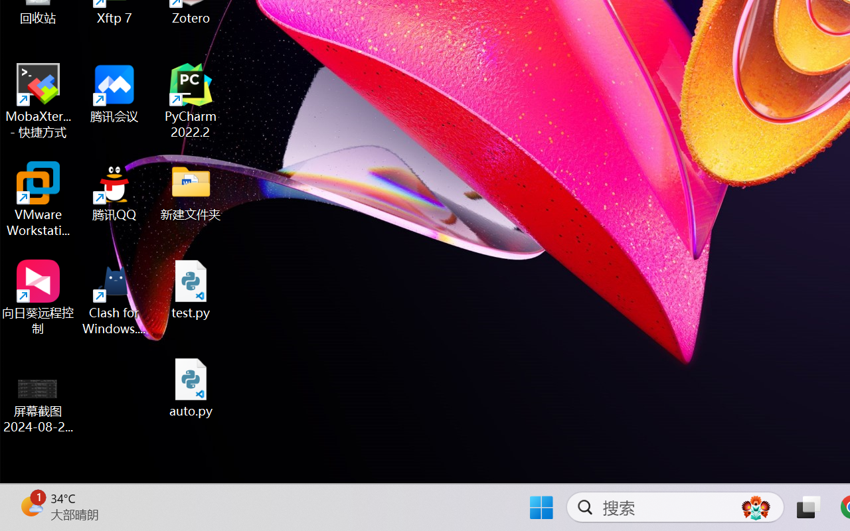 The height and width of the screenshot is (531, 850). Describe the element at coordinates (39, 199) in the screenshot. I see `VMware Workstation Pro` at that location.